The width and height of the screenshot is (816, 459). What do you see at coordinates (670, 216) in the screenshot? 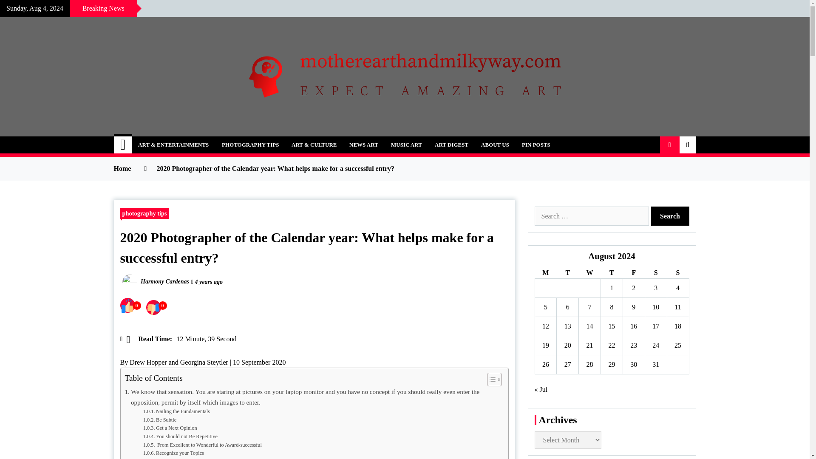
I see `Search` at bounding box center [670, 216].